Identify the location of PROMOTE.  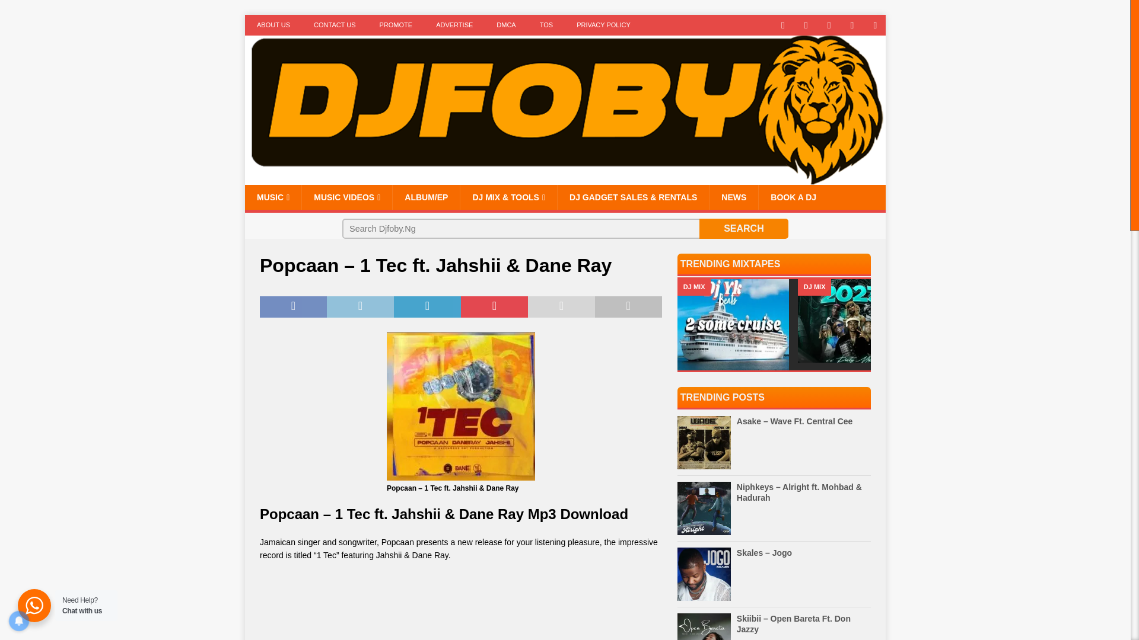
(396, 25).